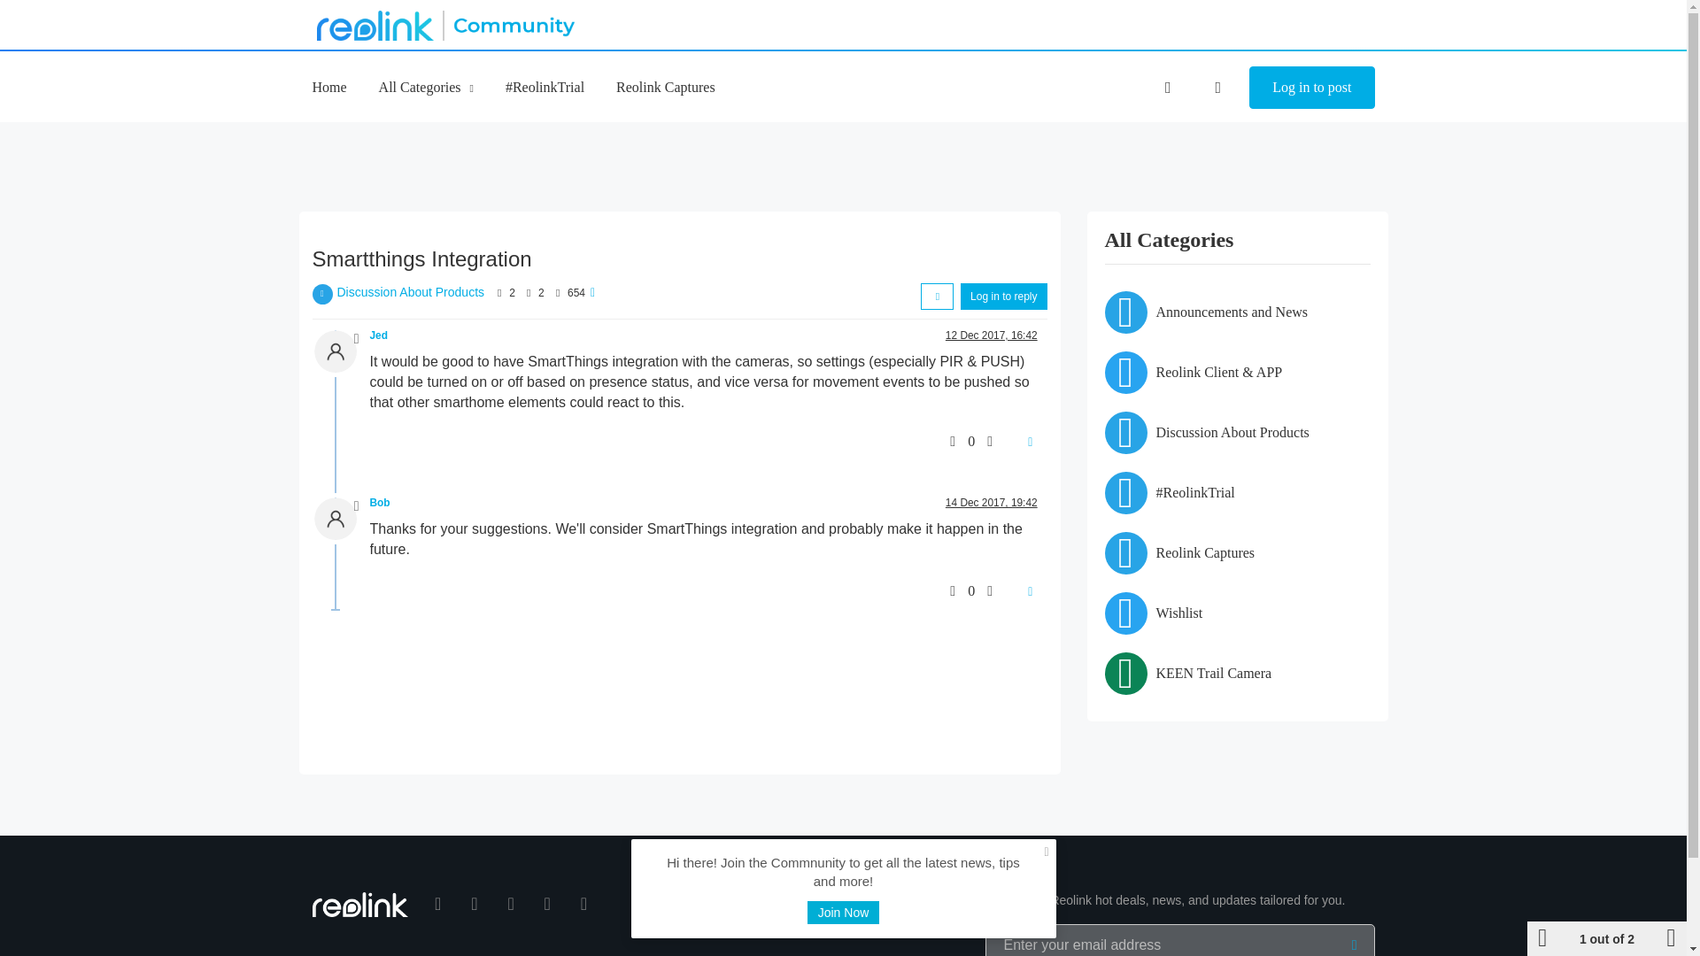 The image size is (1700, 956). Describe the element at coordinates (558, 292) in the screenshot. I see `Views` at that location.